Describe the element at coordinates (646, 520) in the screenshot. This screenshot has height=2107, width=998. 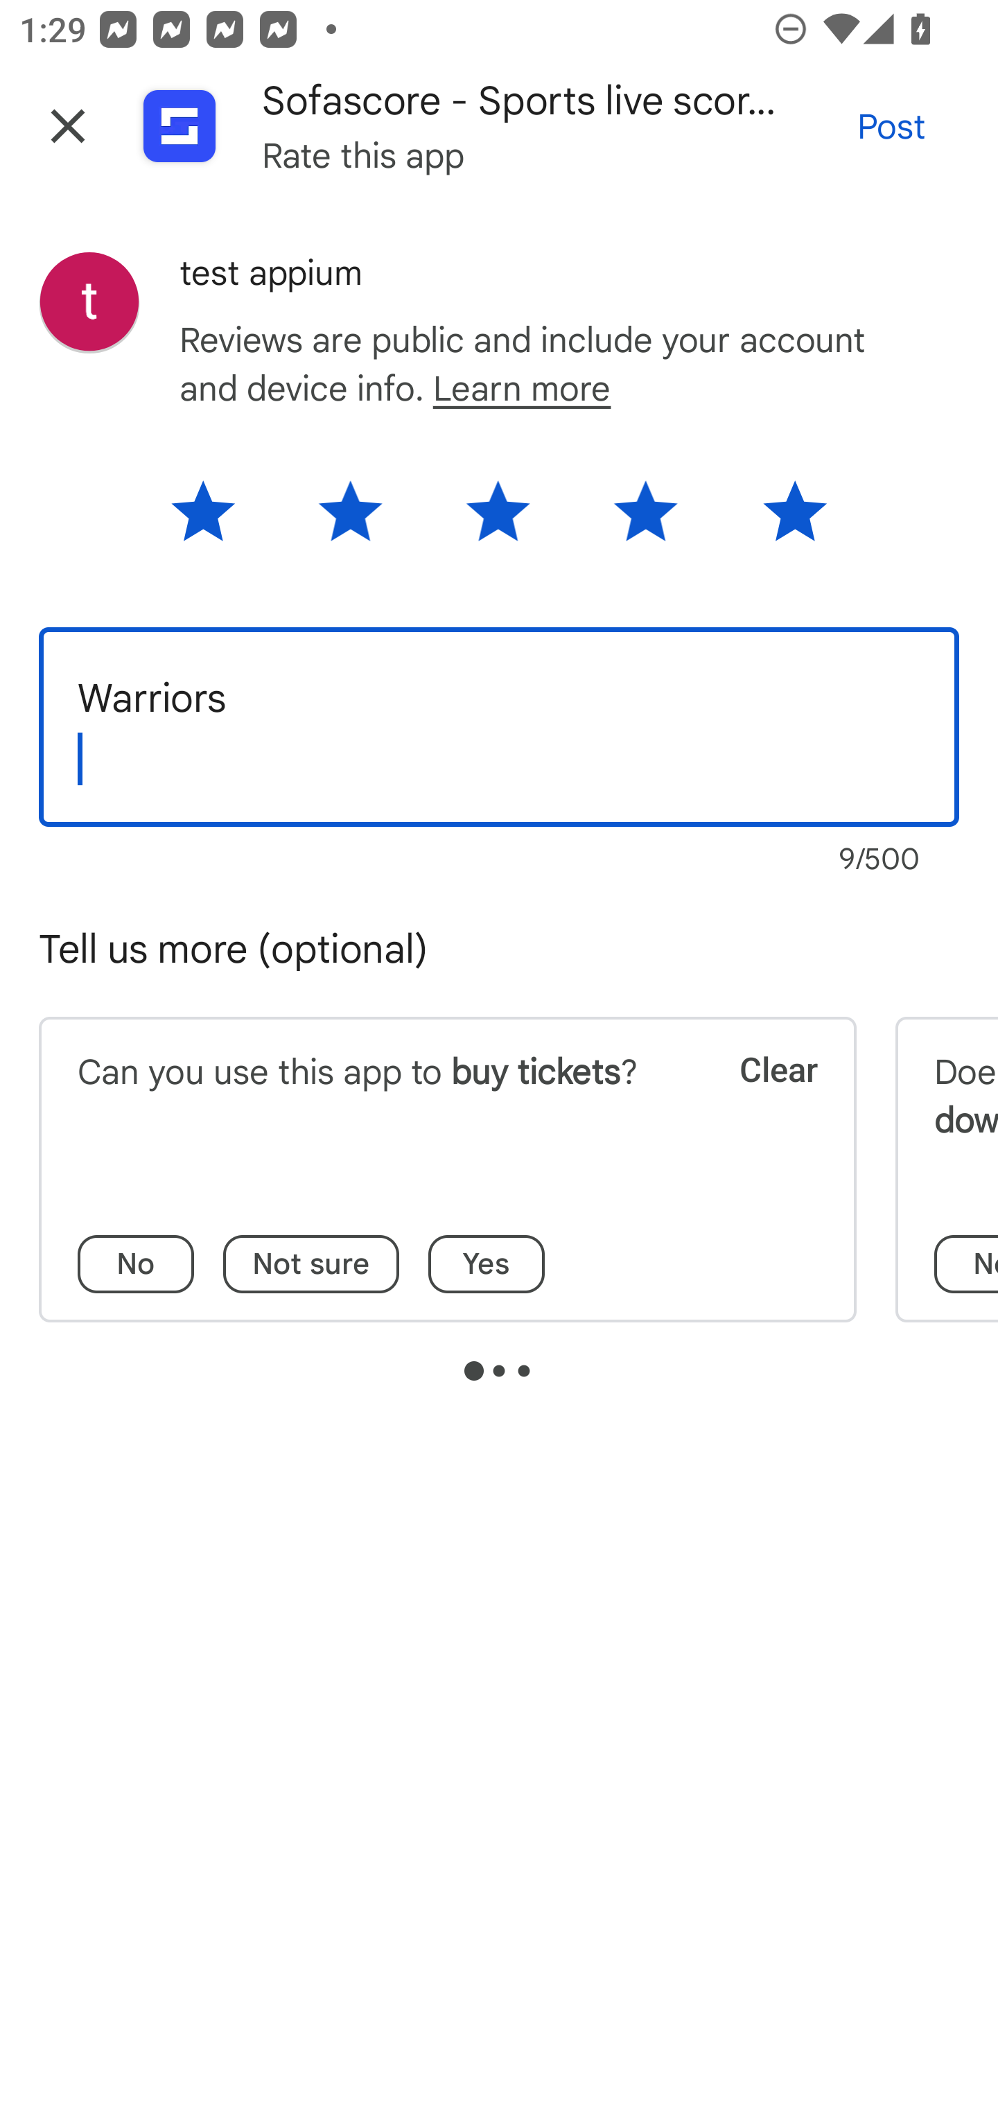
I see `Fourth star selected` at that location.